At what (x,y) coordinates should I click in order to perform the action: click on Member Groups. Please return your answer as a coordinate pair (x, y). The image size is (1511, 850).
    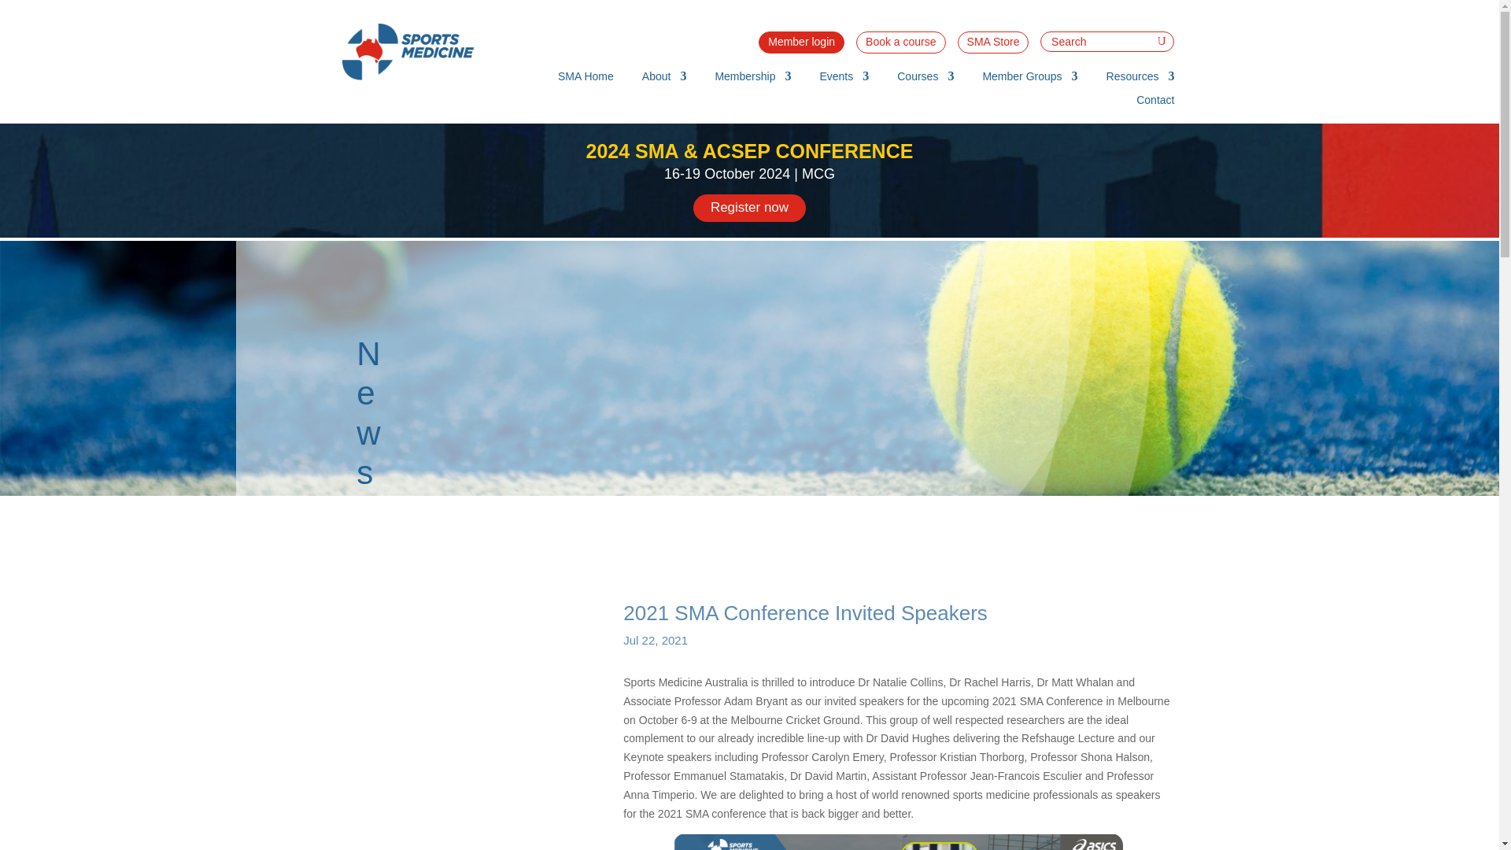
    Looking at the image, I should click on (1029, 79).